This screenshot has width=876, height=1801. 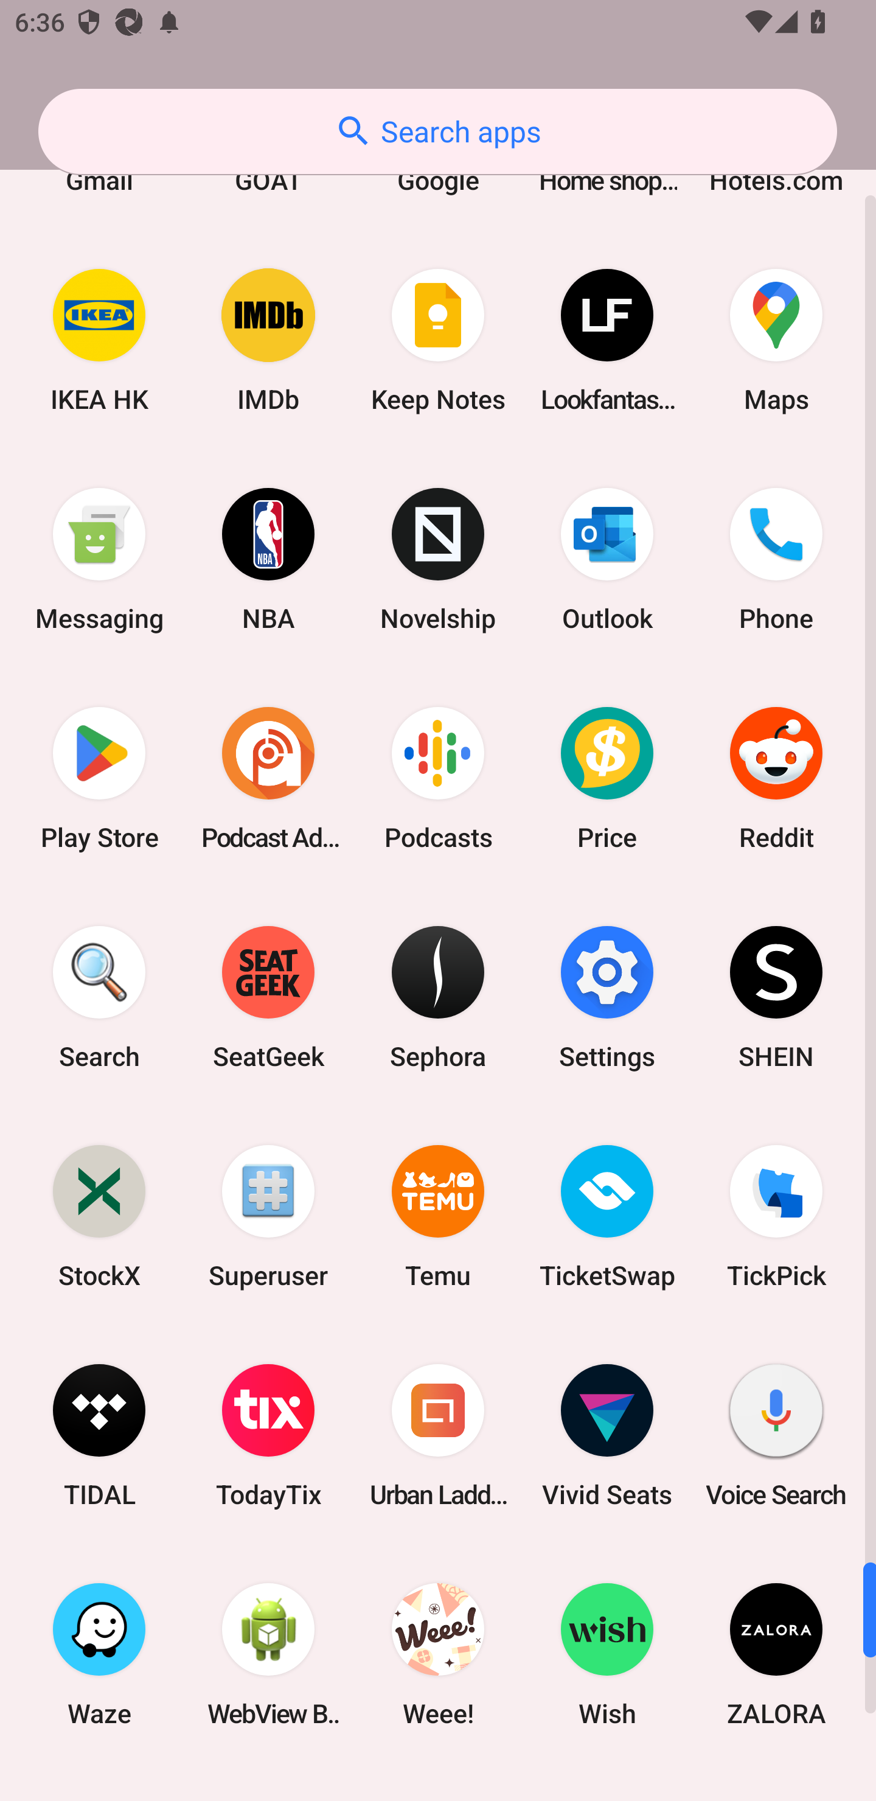 What do you see at coordinates (776, 778) in the screenshot?
I see `Reddit` at bounding box center [776, 778].